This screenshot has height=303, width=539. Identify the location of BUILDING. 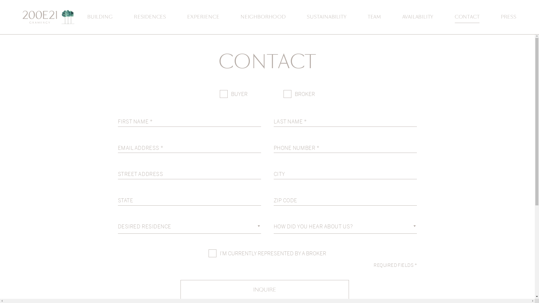
(100, 17).